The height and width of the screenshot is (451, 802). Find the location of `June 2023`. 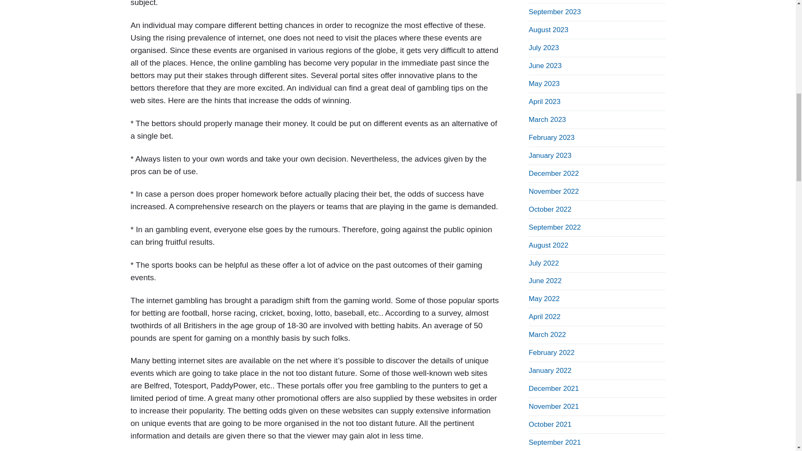

June 2023 is located at coordinates (545, 66).